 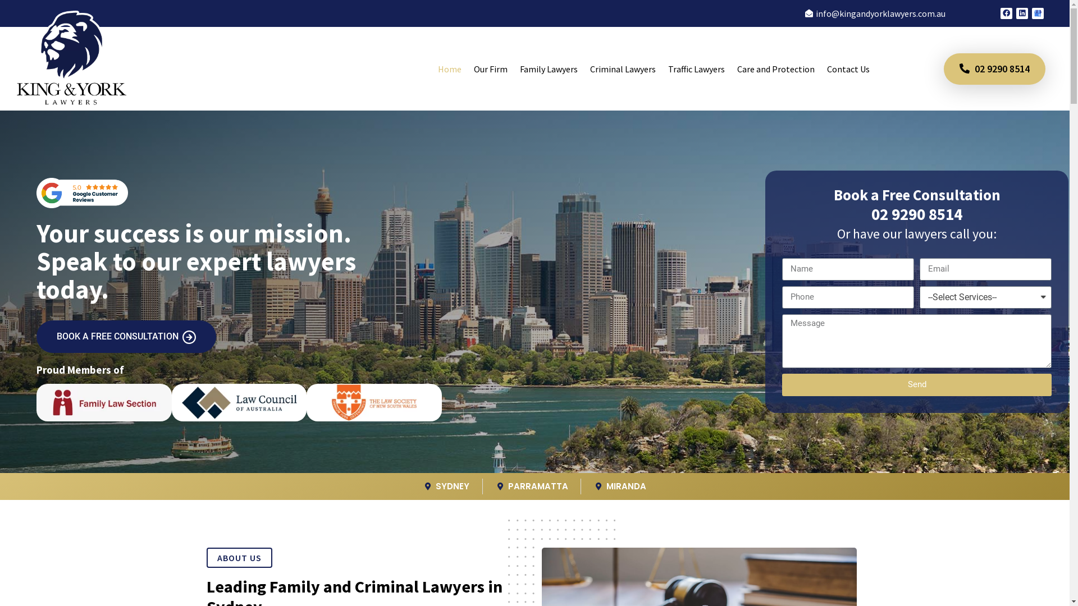 What do you see at coordinates (917, 385) in the screenshot?
I see `Send` at bounding box center [917, 385].